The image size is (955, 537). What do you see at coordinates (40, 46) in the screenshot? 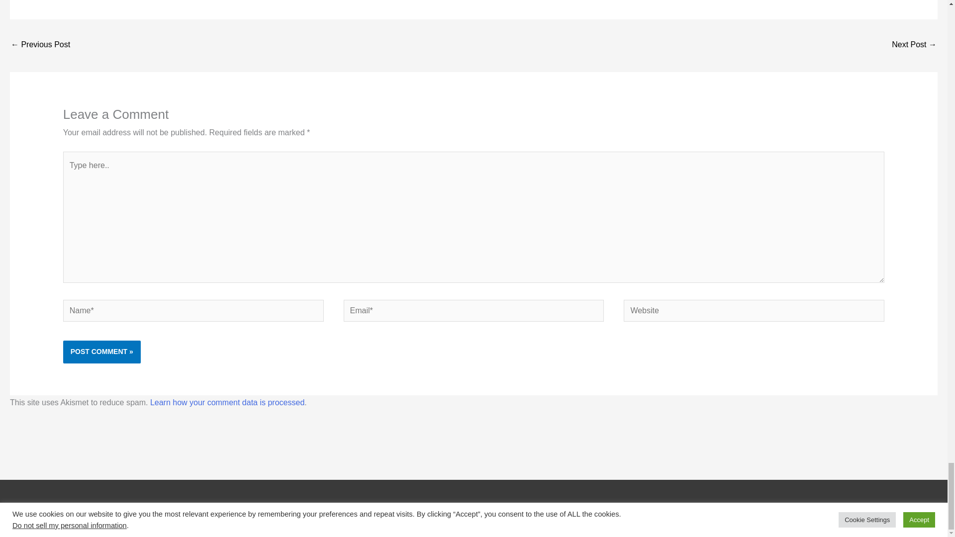
I see `How I Track My Body Progress 2020-02` at bounding box center [40, 46].